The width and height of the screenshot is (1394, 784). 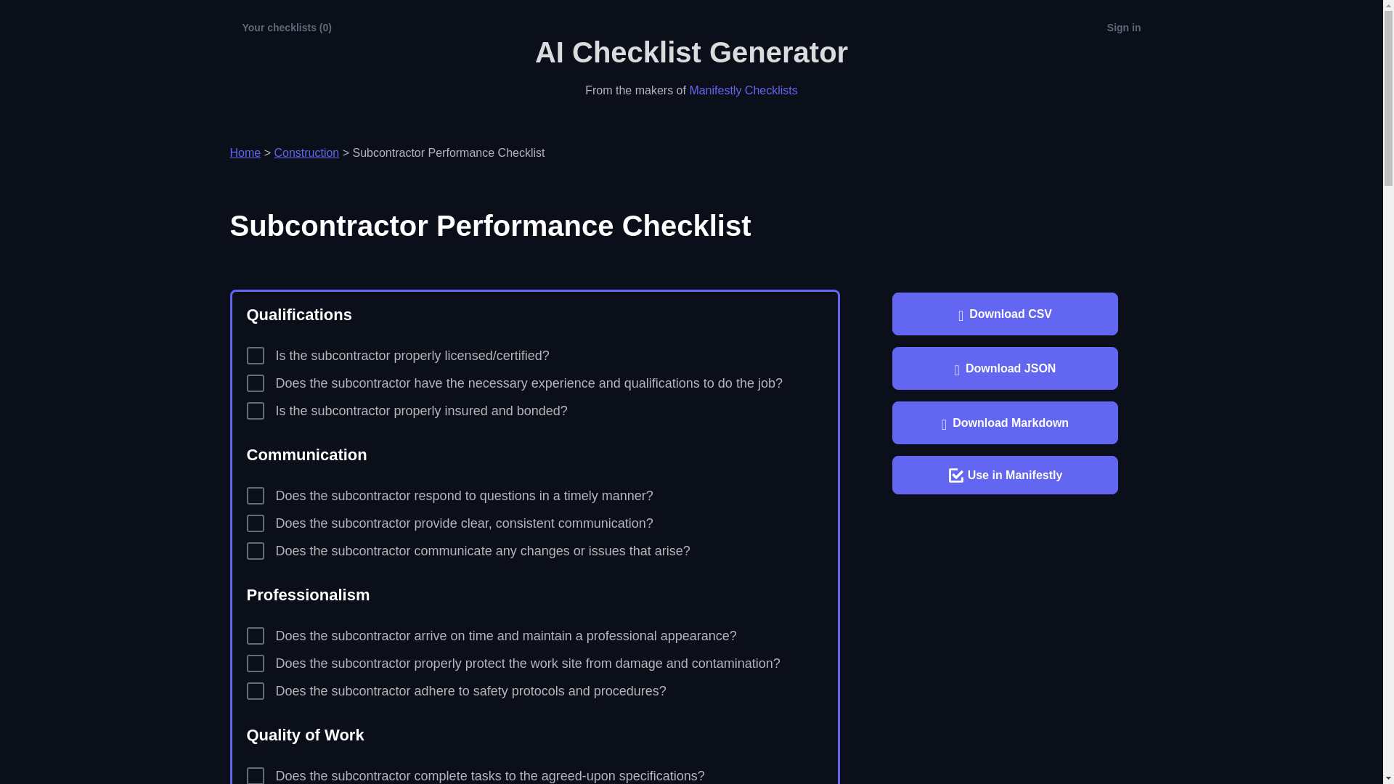 What do you see at coordinates (691, 52) in the screenshot?
I see `AI Checklist Generator` at bounding box center [691, 52].